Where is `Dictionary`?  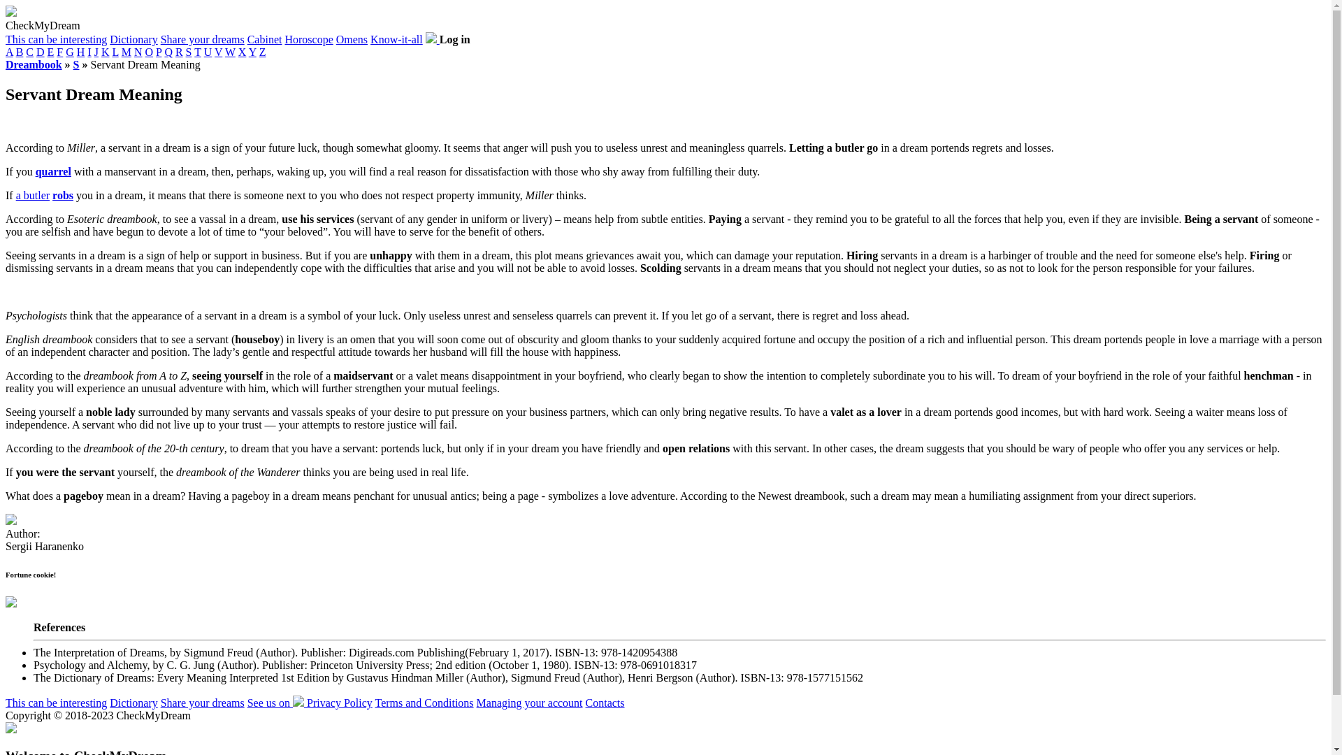
Dictionary is located at coordinates (133, 39).